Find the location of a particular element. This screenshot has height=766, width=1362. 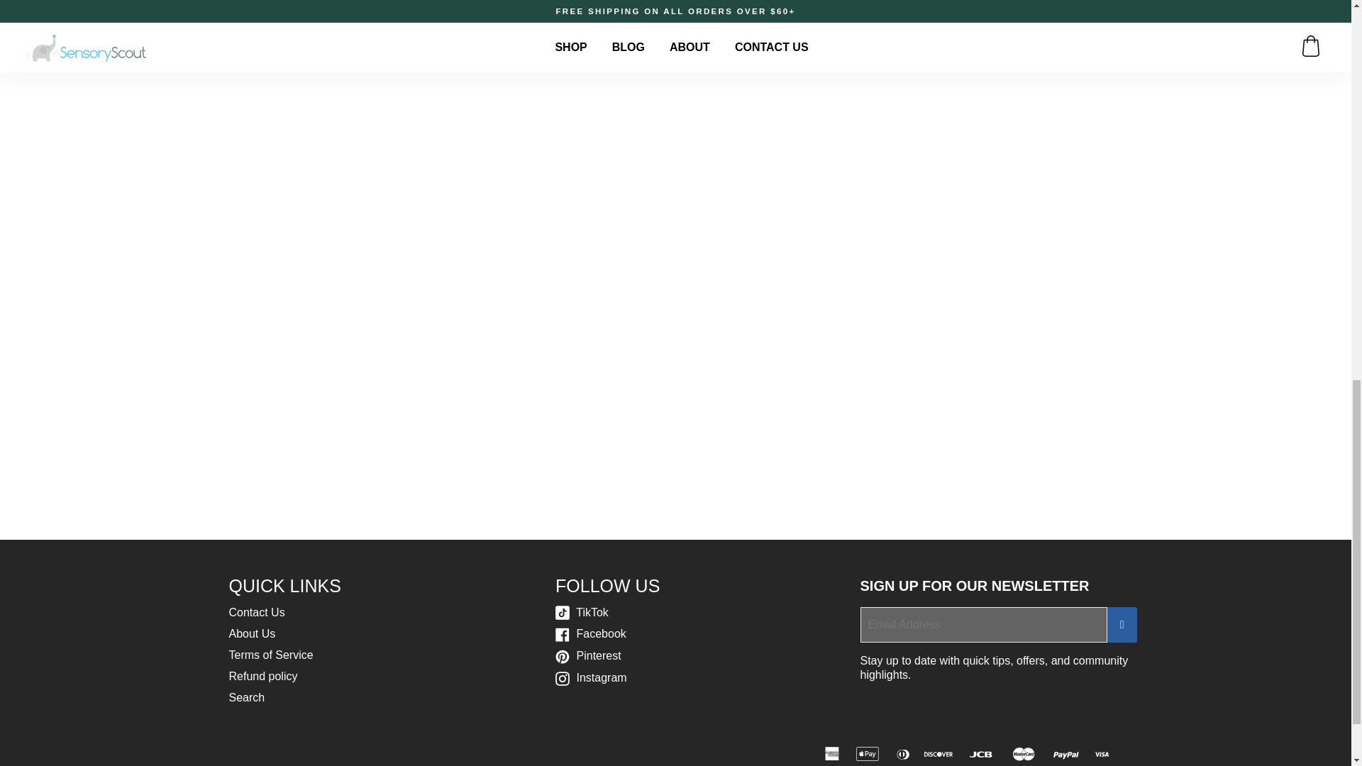

Sensory Scout on Instagram is located at coordinates (591, 678).